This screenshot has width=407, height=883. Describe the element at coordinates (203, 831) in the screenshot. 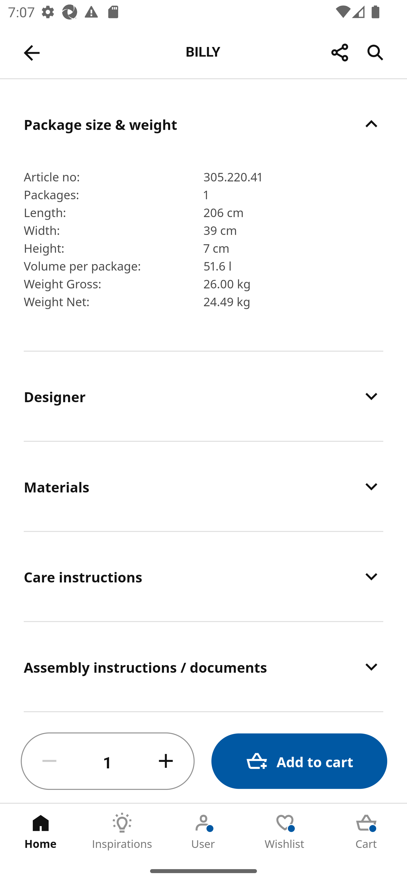

I see `User
Tab 3 of 5` at that location.